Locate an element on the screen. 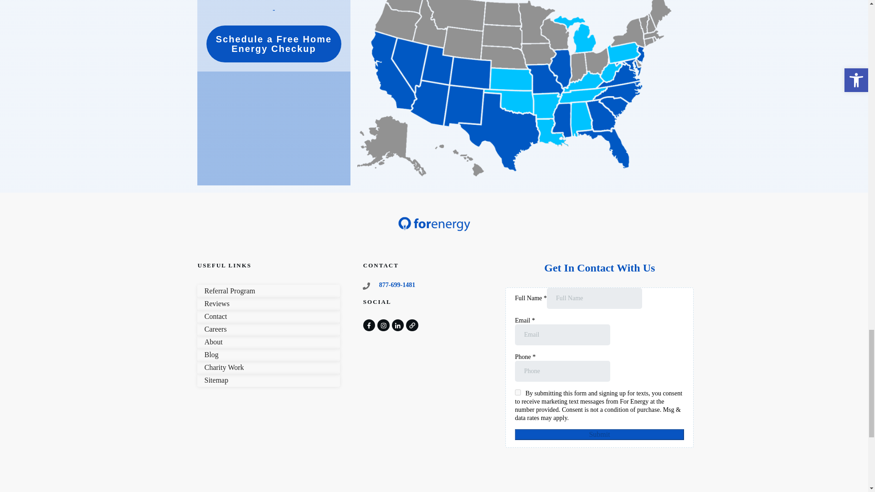 This screenshot has width=875, height=492. Sitemap is located at coordinates (216, 380).